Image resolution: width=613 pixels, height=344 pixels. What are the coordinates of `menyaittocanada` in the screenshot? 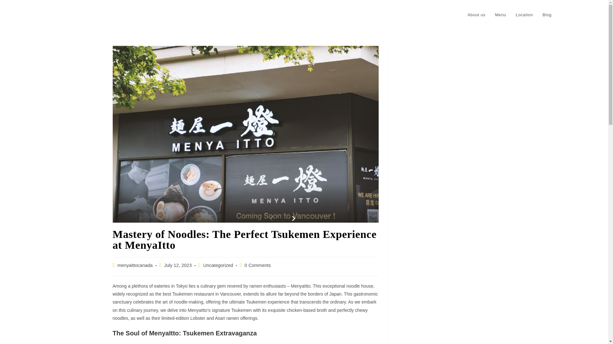 It's located at (135, 265).